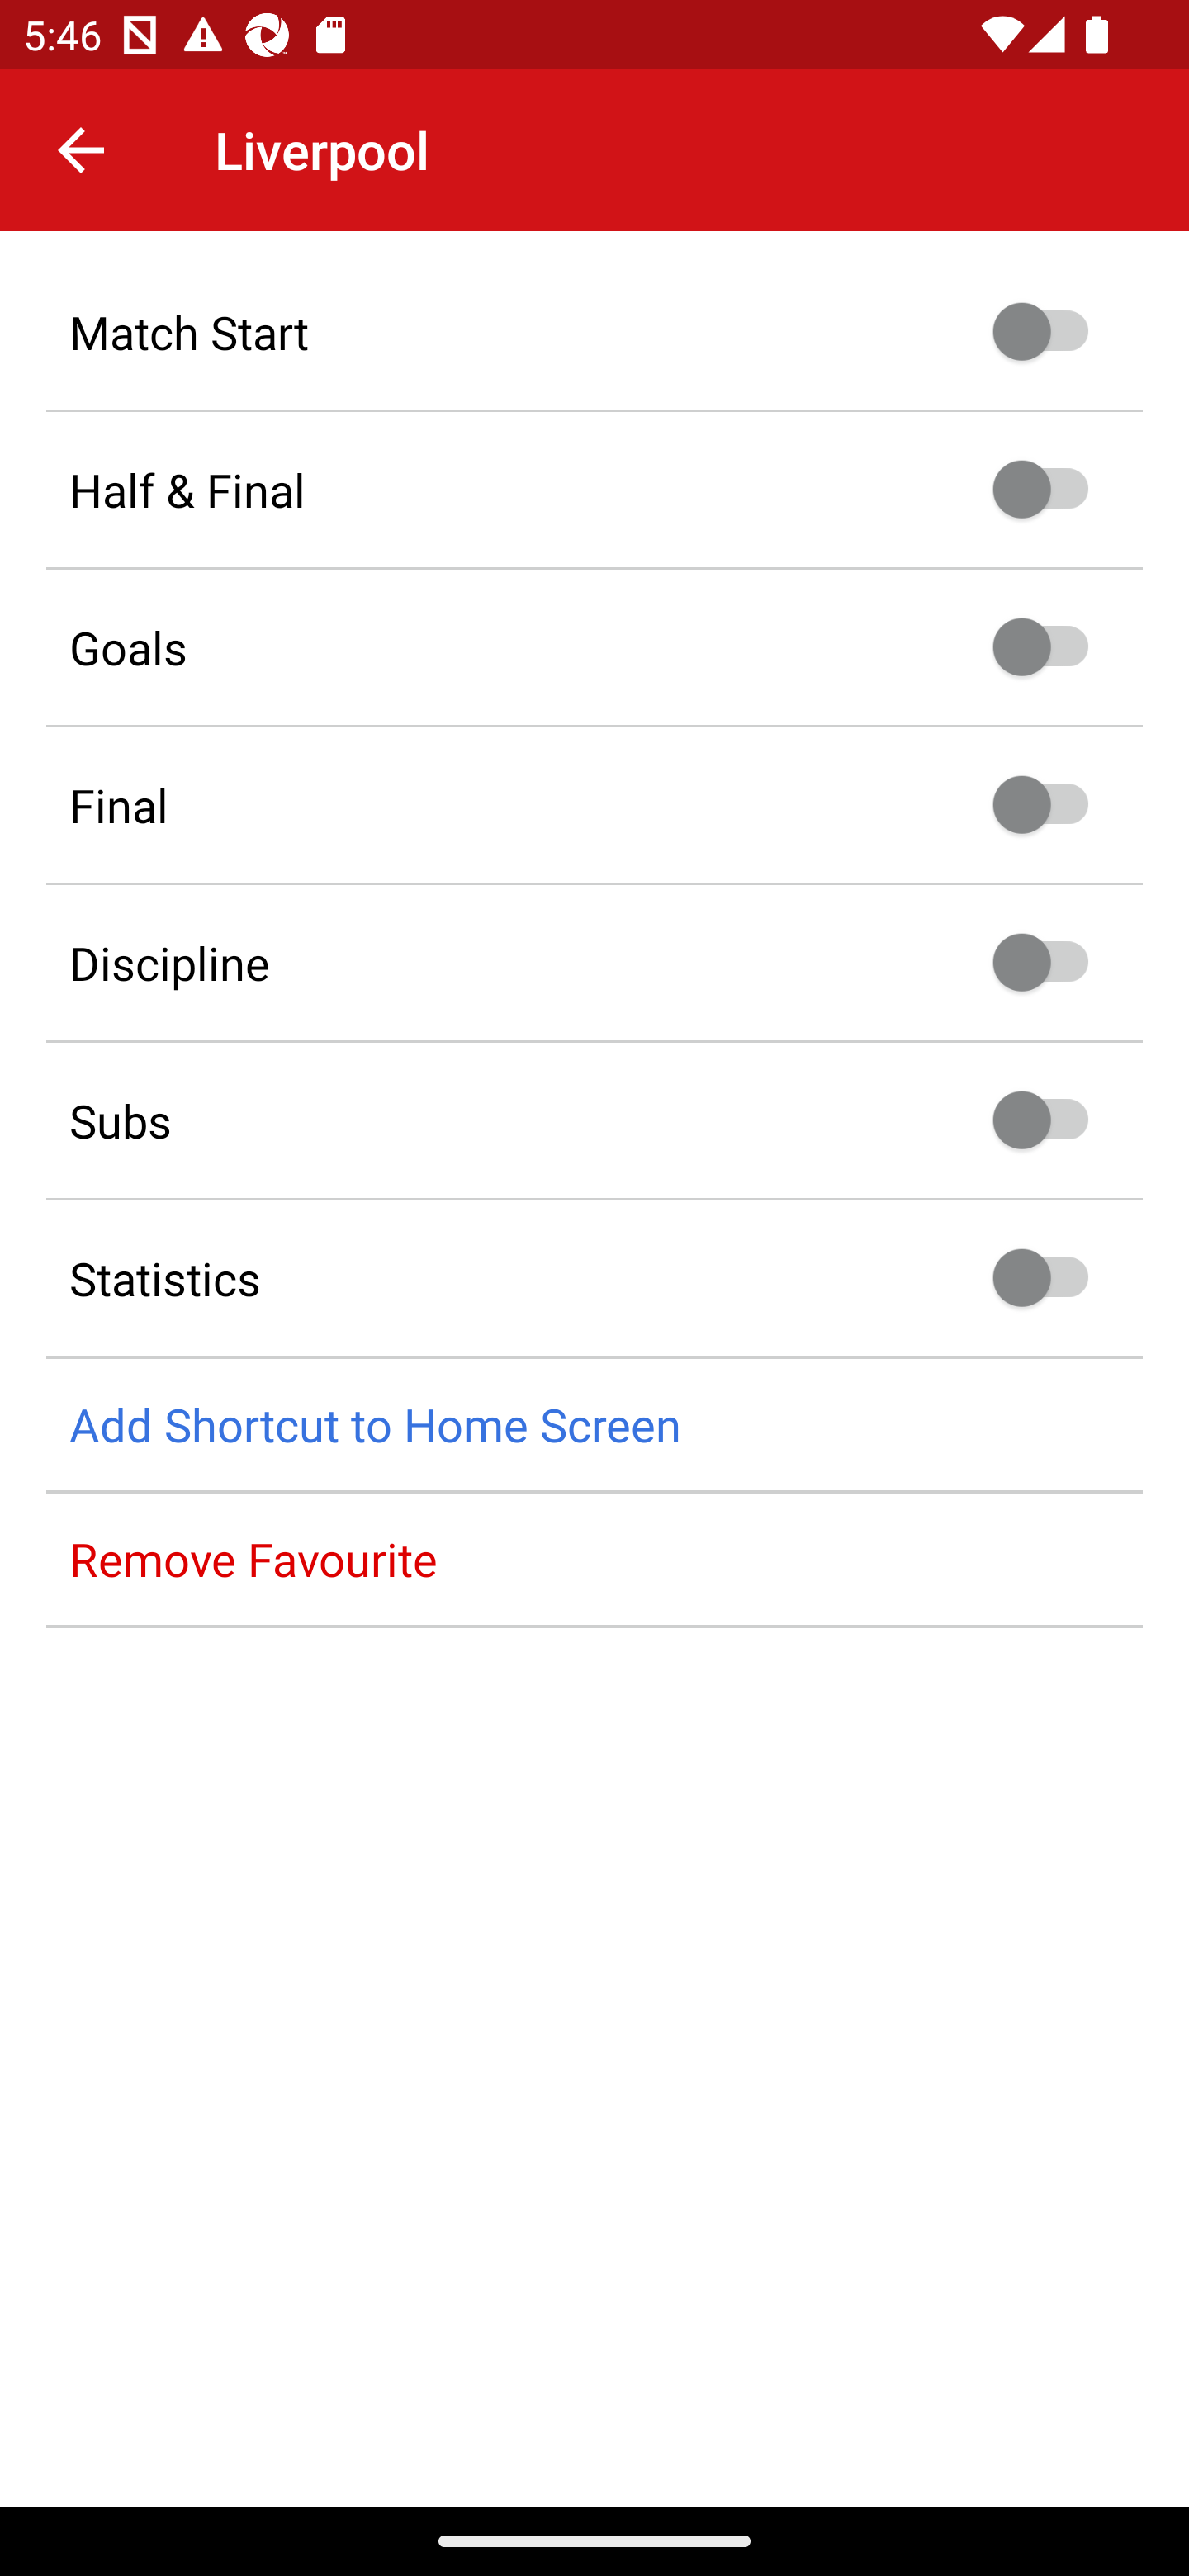 The height and width of the screenshot is (2576, 1189). What do you see at coordinates (594, 1425) in the screenshot?
I see `Add Shortcut to Home Screen` at bounding box center [594, 1425].